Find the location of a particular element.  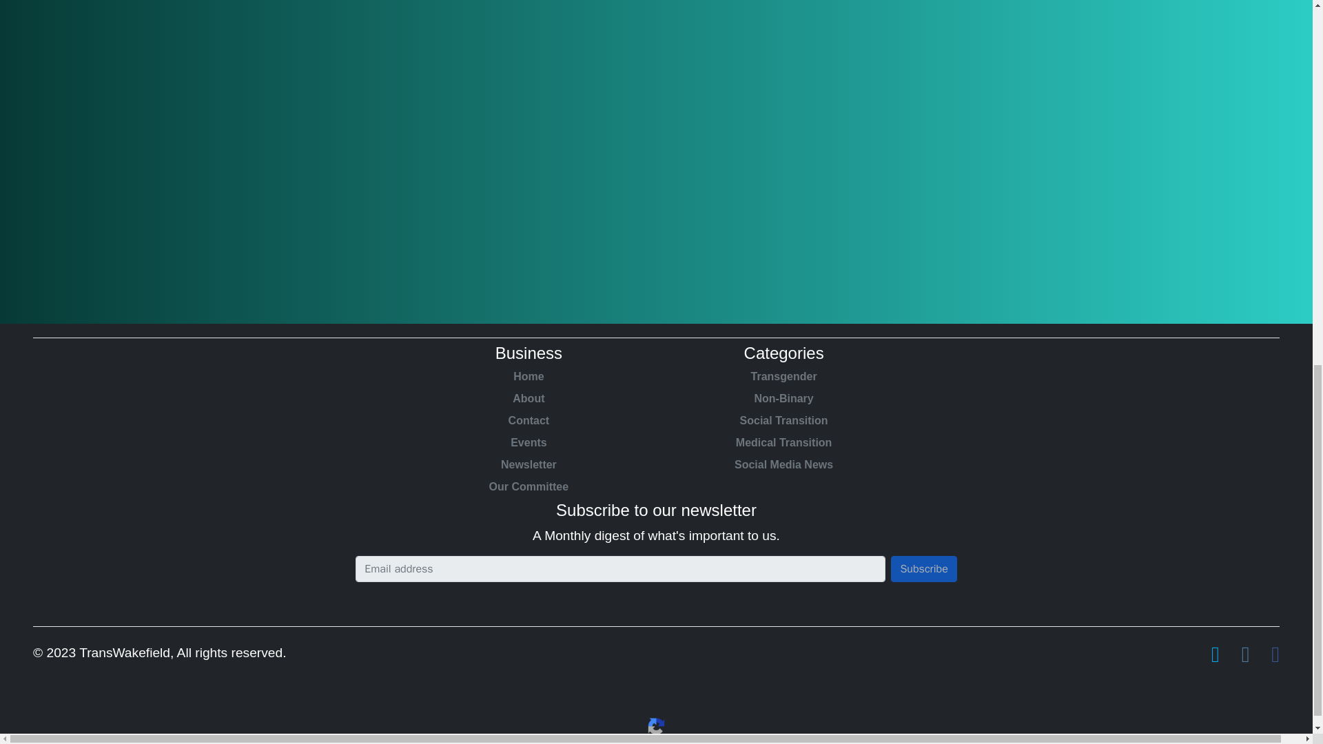

About is located at coordinates (528, 398).